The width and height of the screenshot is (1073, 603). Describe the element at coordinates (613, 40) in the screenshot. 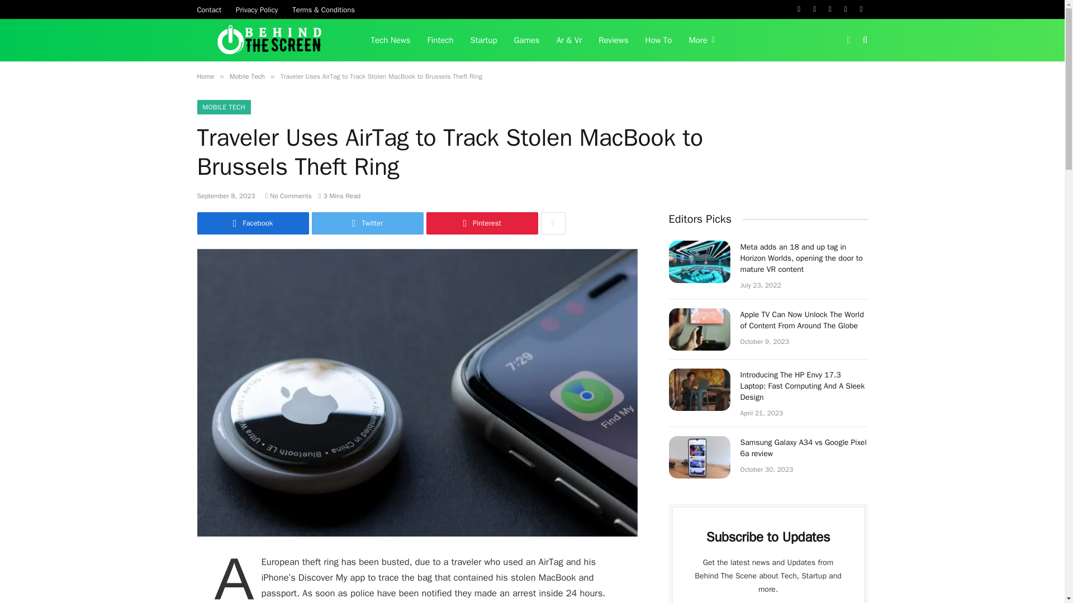

I see `Reviews` at that location.